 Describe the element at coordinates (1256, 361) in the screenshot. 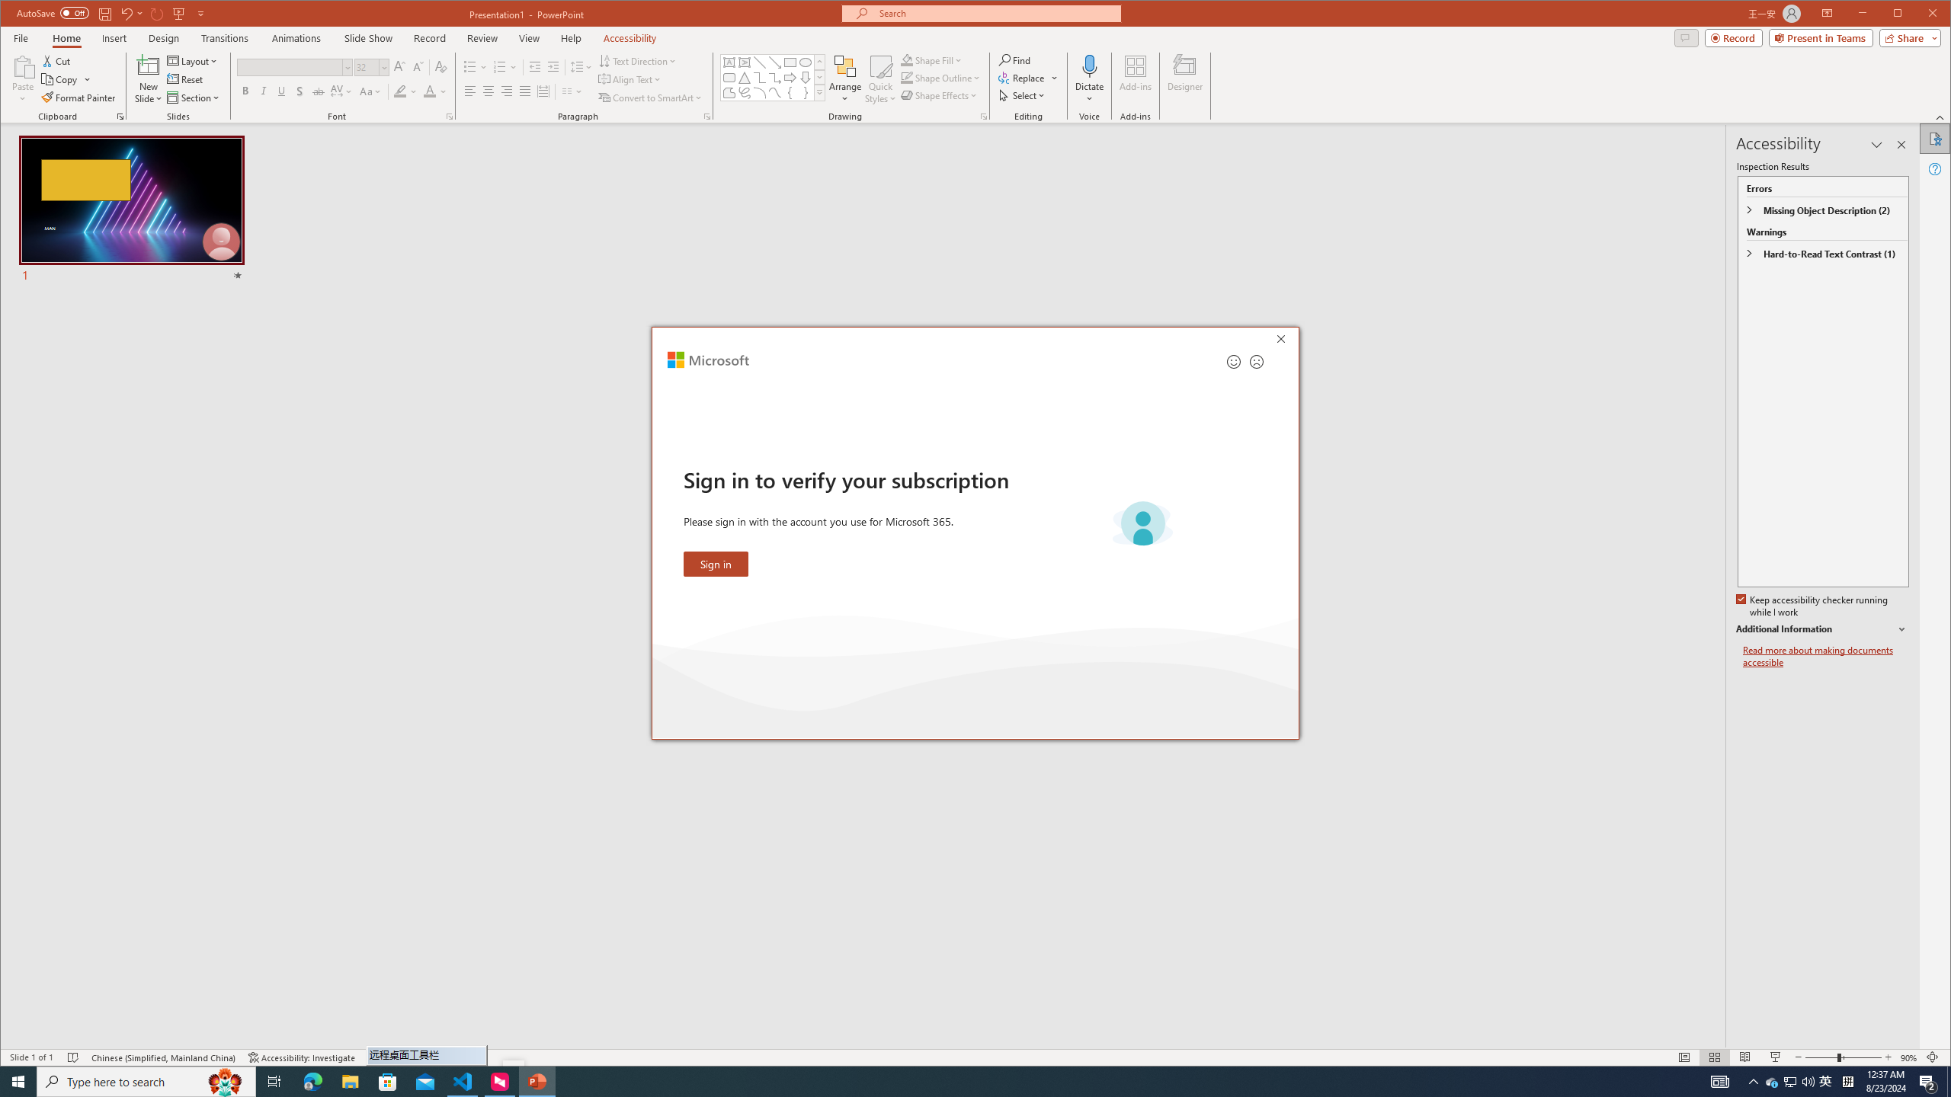

I see `Send a frown for feedback` at that location.